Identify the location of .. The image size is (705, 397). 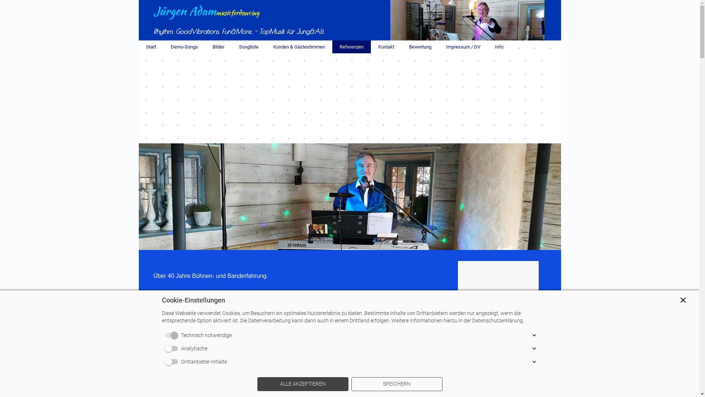
(194, 60).